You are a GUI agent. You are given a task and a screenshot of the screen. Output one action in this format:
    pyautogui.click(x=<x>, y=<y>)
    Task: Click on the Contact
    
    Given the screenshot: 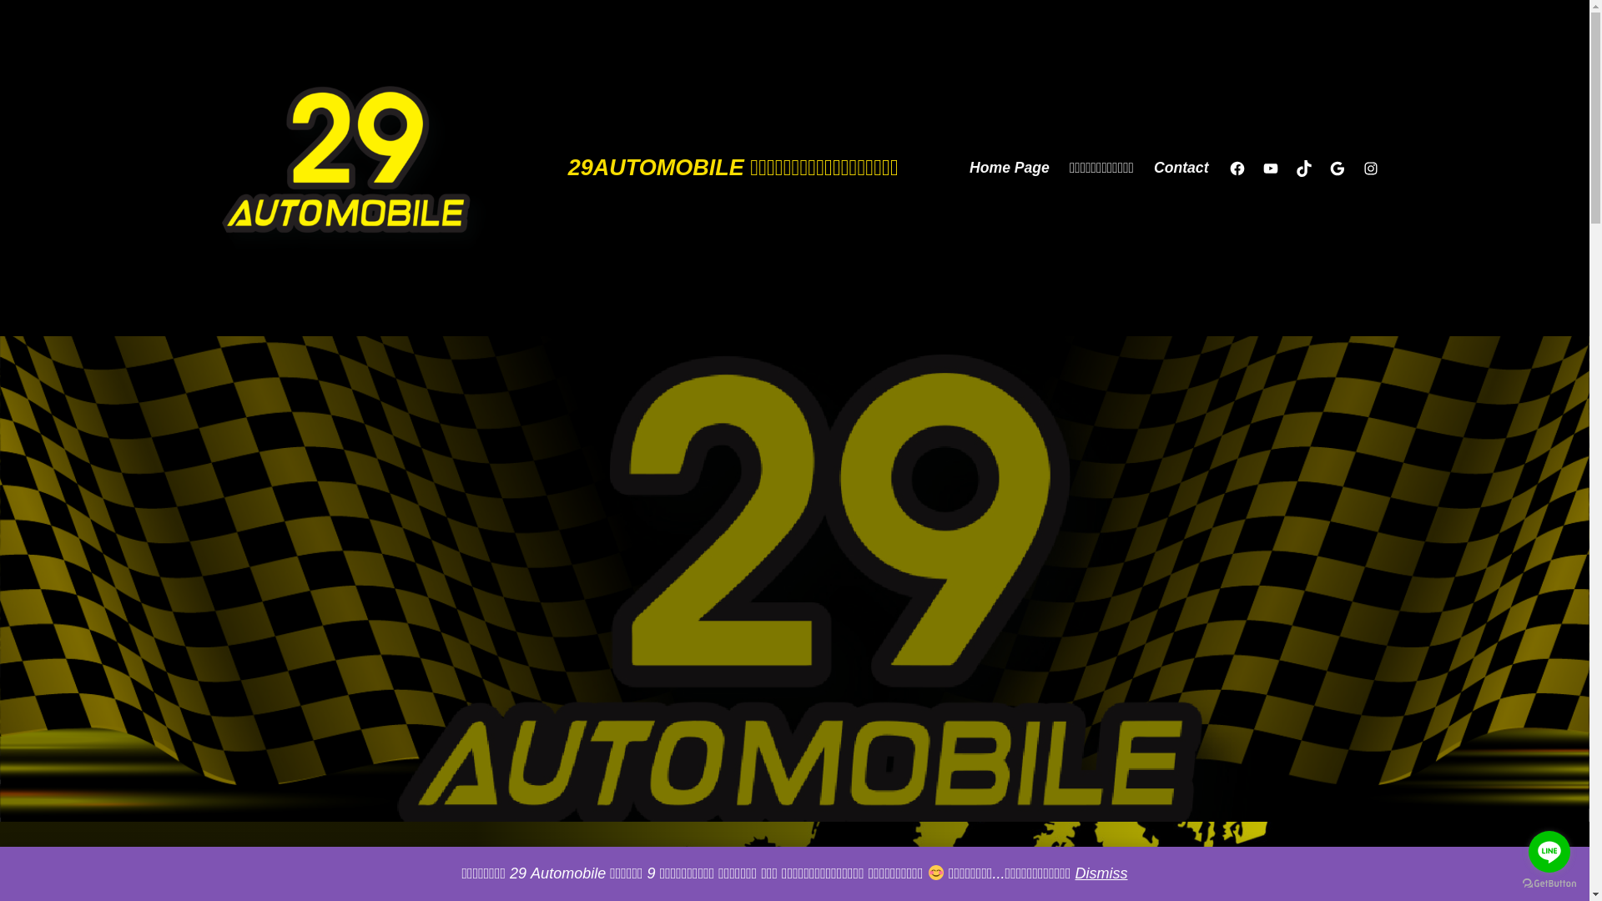 What is the action you would take?
    pyautogui.click(x=1181, y=169)
    